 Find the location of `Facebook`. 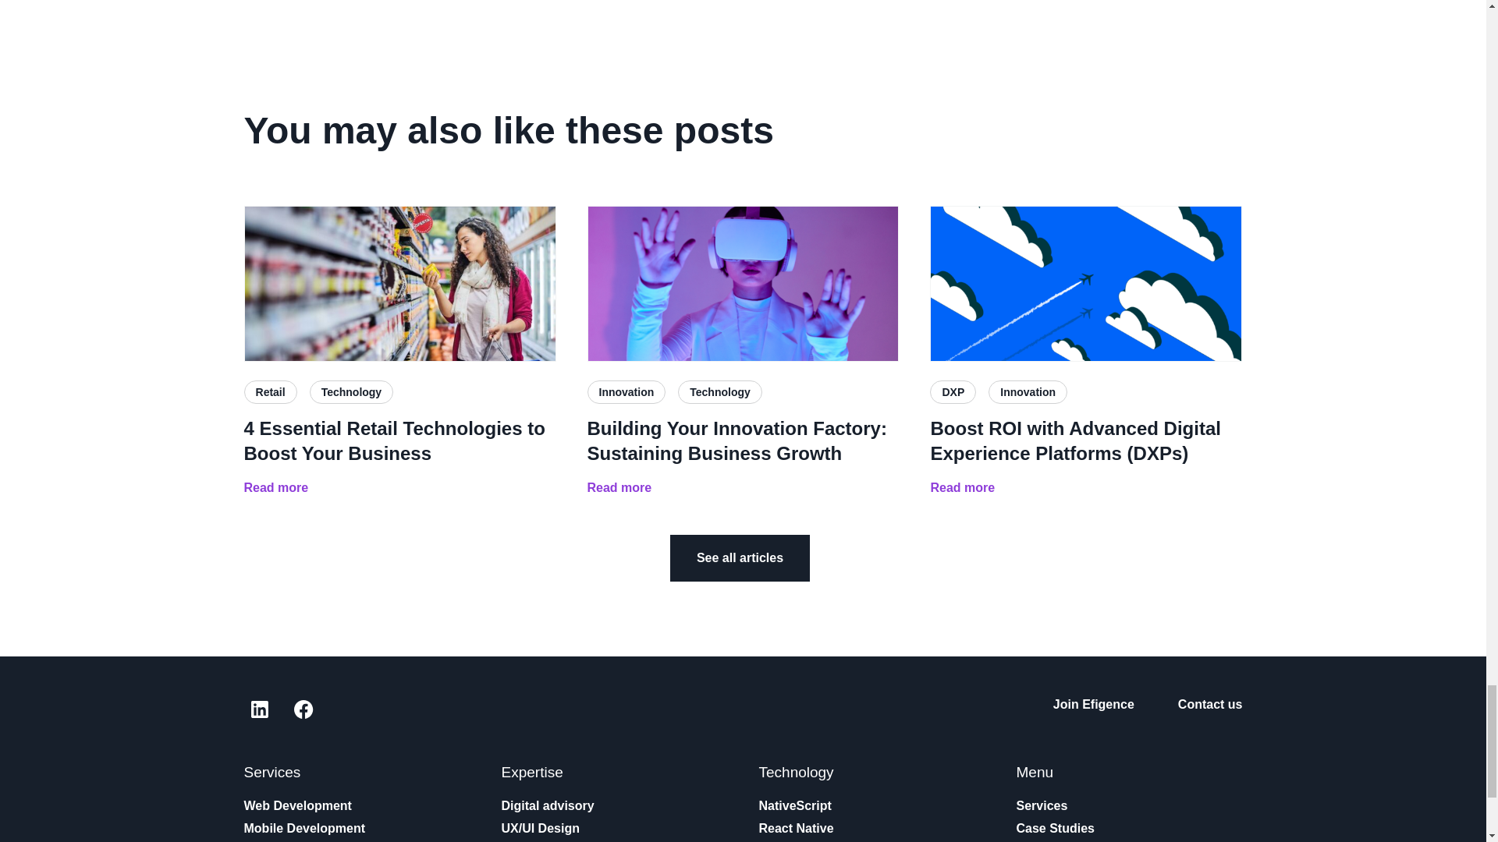

Facebook is located at coordinates (303, 709).